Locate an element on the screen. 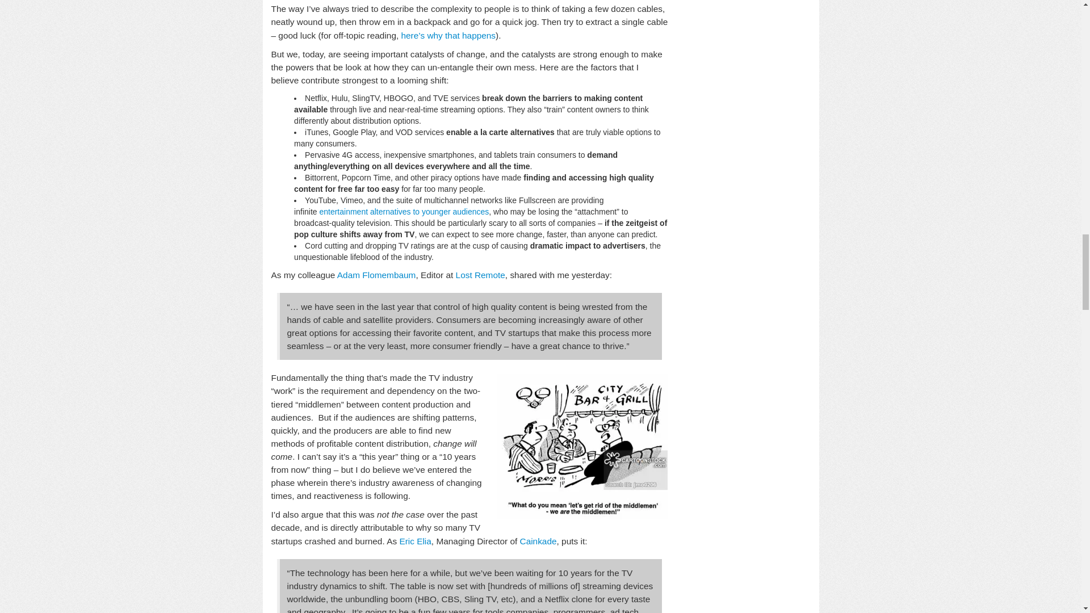 This screenshot has height=613, width=1090. entertainment alternatives to younger audiences is located at coordinates (404, 212).